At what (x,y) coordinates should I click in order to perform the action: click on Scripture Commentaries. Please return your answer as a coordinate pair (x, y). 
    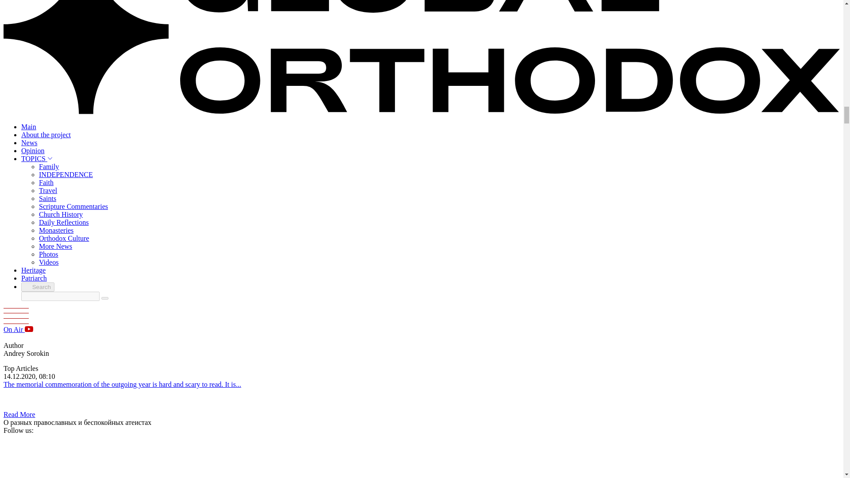
    Looking at the image, I should click on (73, 206).